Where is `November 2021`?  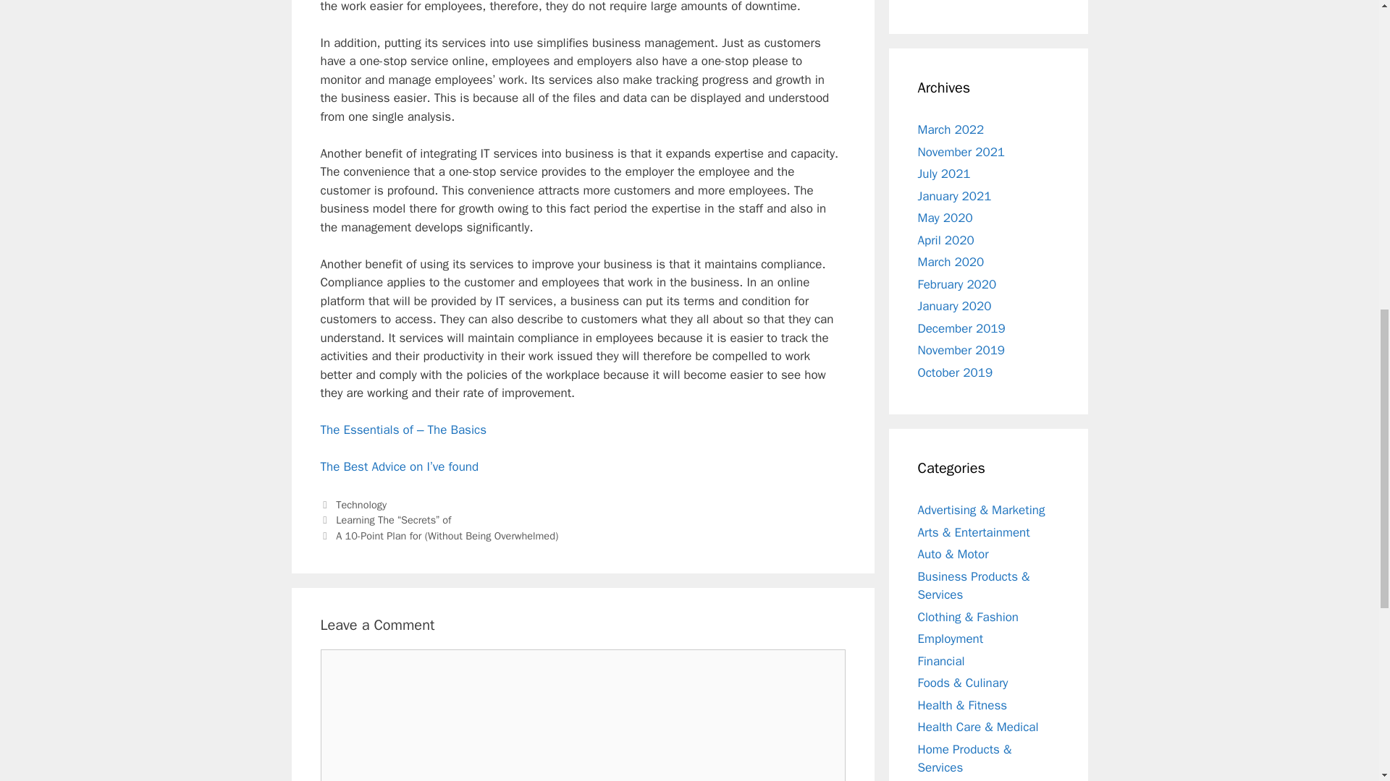
November 2021 is located at coordinates (961, 152).